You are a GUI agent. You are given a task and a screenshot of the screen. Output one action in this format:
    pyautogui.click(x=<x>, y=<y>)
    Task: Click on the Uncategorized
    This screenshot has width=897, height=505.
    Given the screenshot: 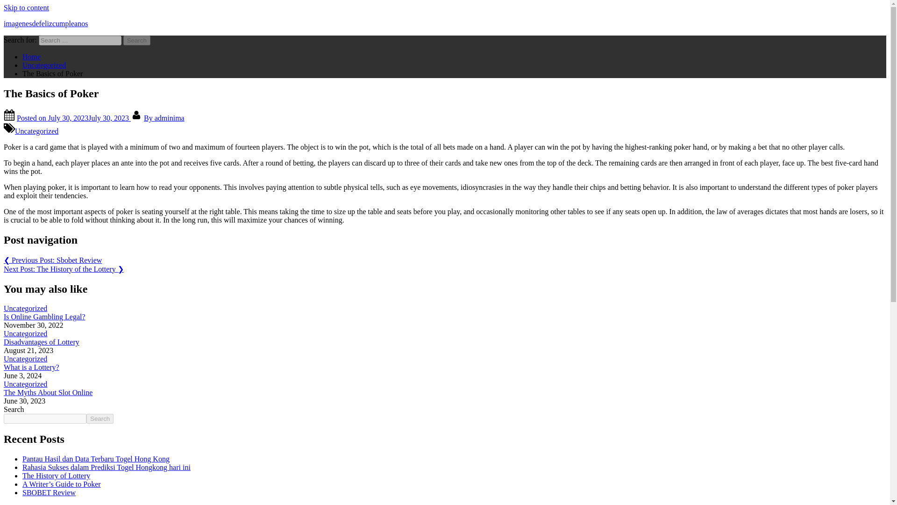 What is the action you would take?
    pyautogui.click(x=36, y=131)
    